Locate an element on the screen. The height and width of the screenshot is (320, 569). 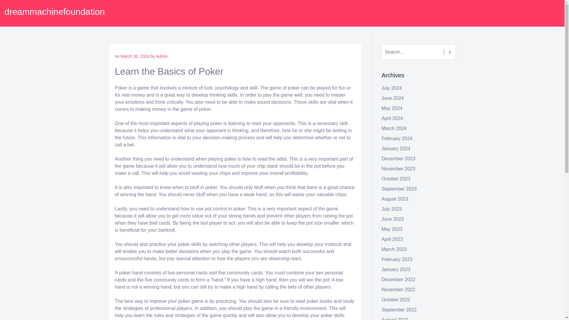
February 2023 is located at coordinates (397, 260).